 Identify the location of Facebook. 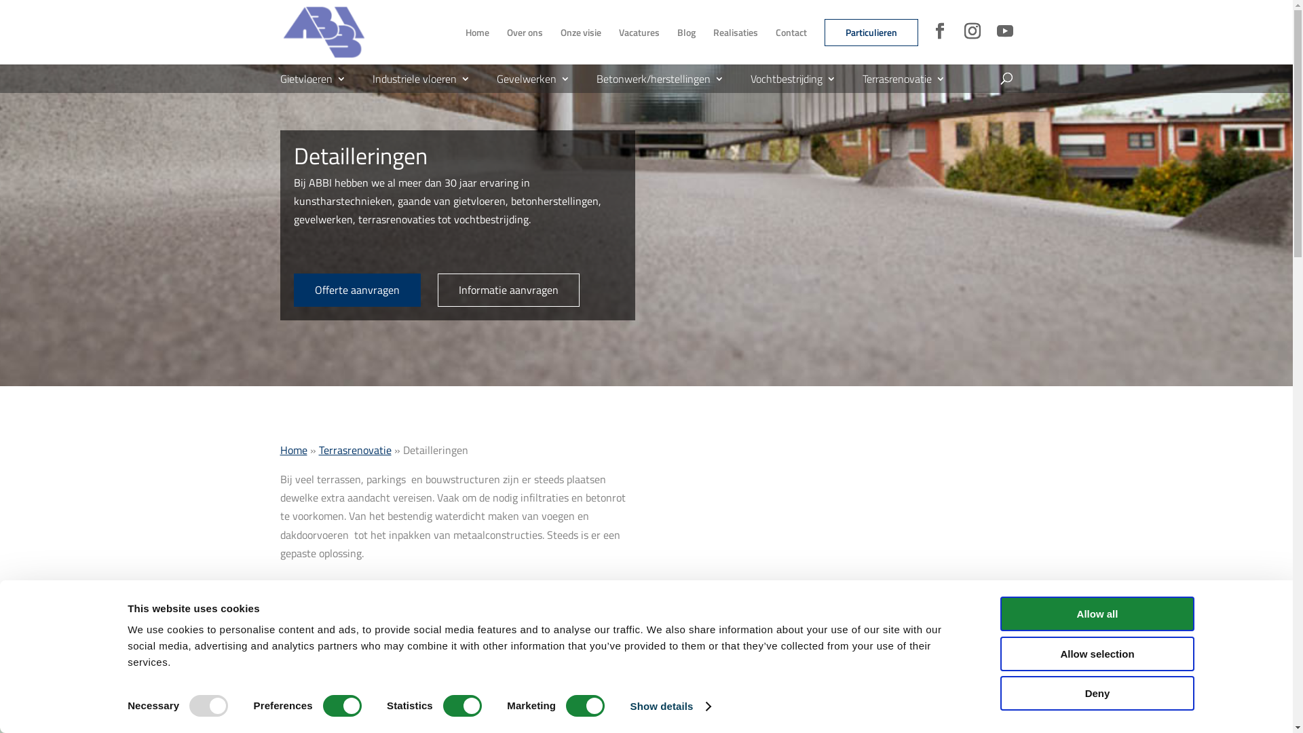
(939, 31).